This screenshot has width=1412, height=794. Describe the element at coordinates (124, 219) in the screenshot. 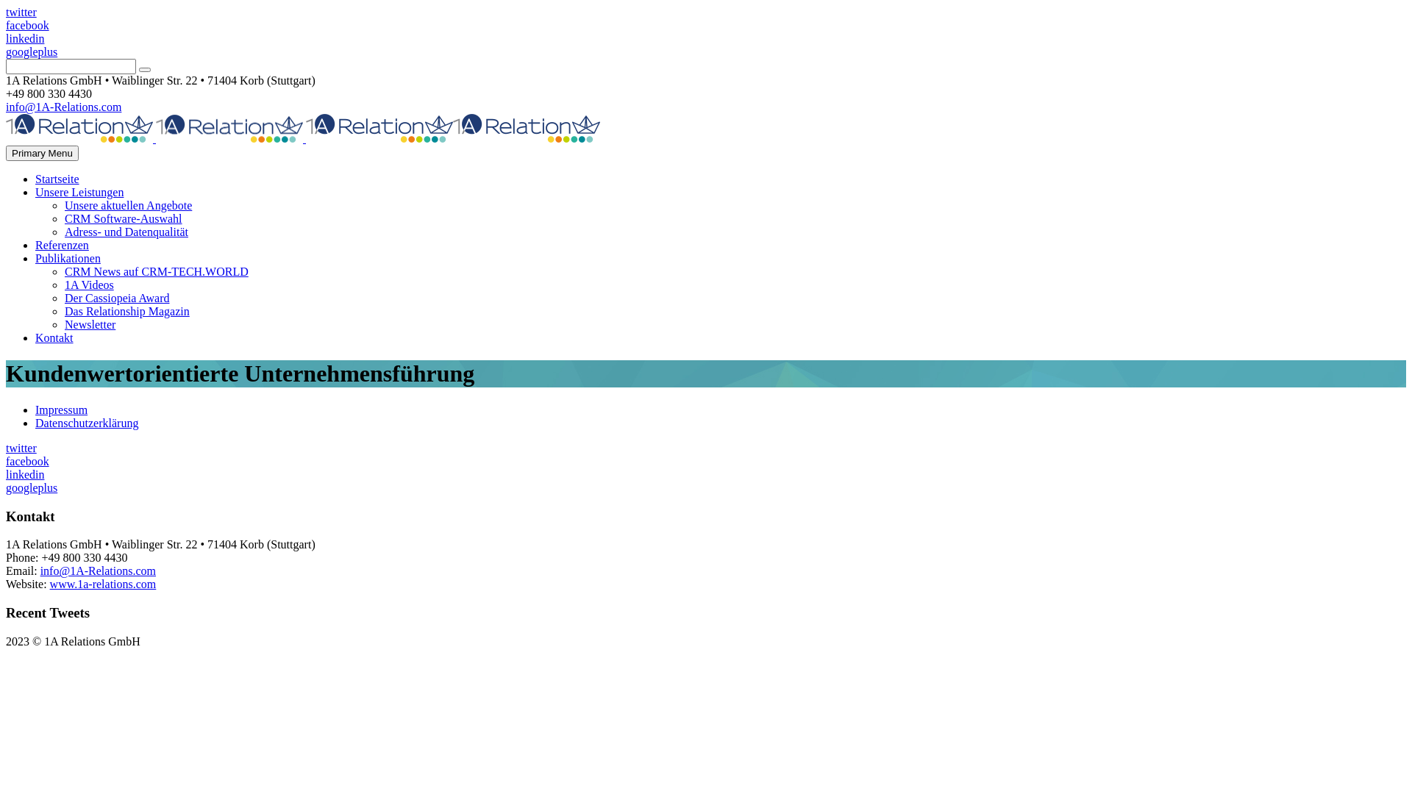

I see `CRM Software-Auswahl` at that location.